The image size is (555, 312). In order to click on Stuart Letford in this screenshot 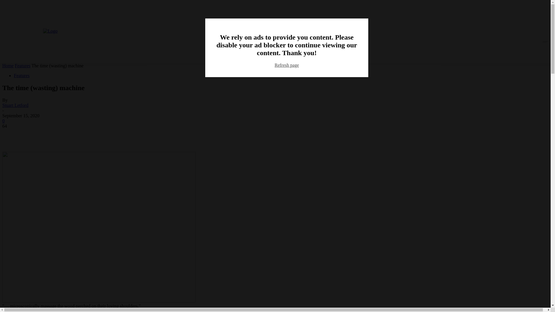, I will do `click(15, 105)`.